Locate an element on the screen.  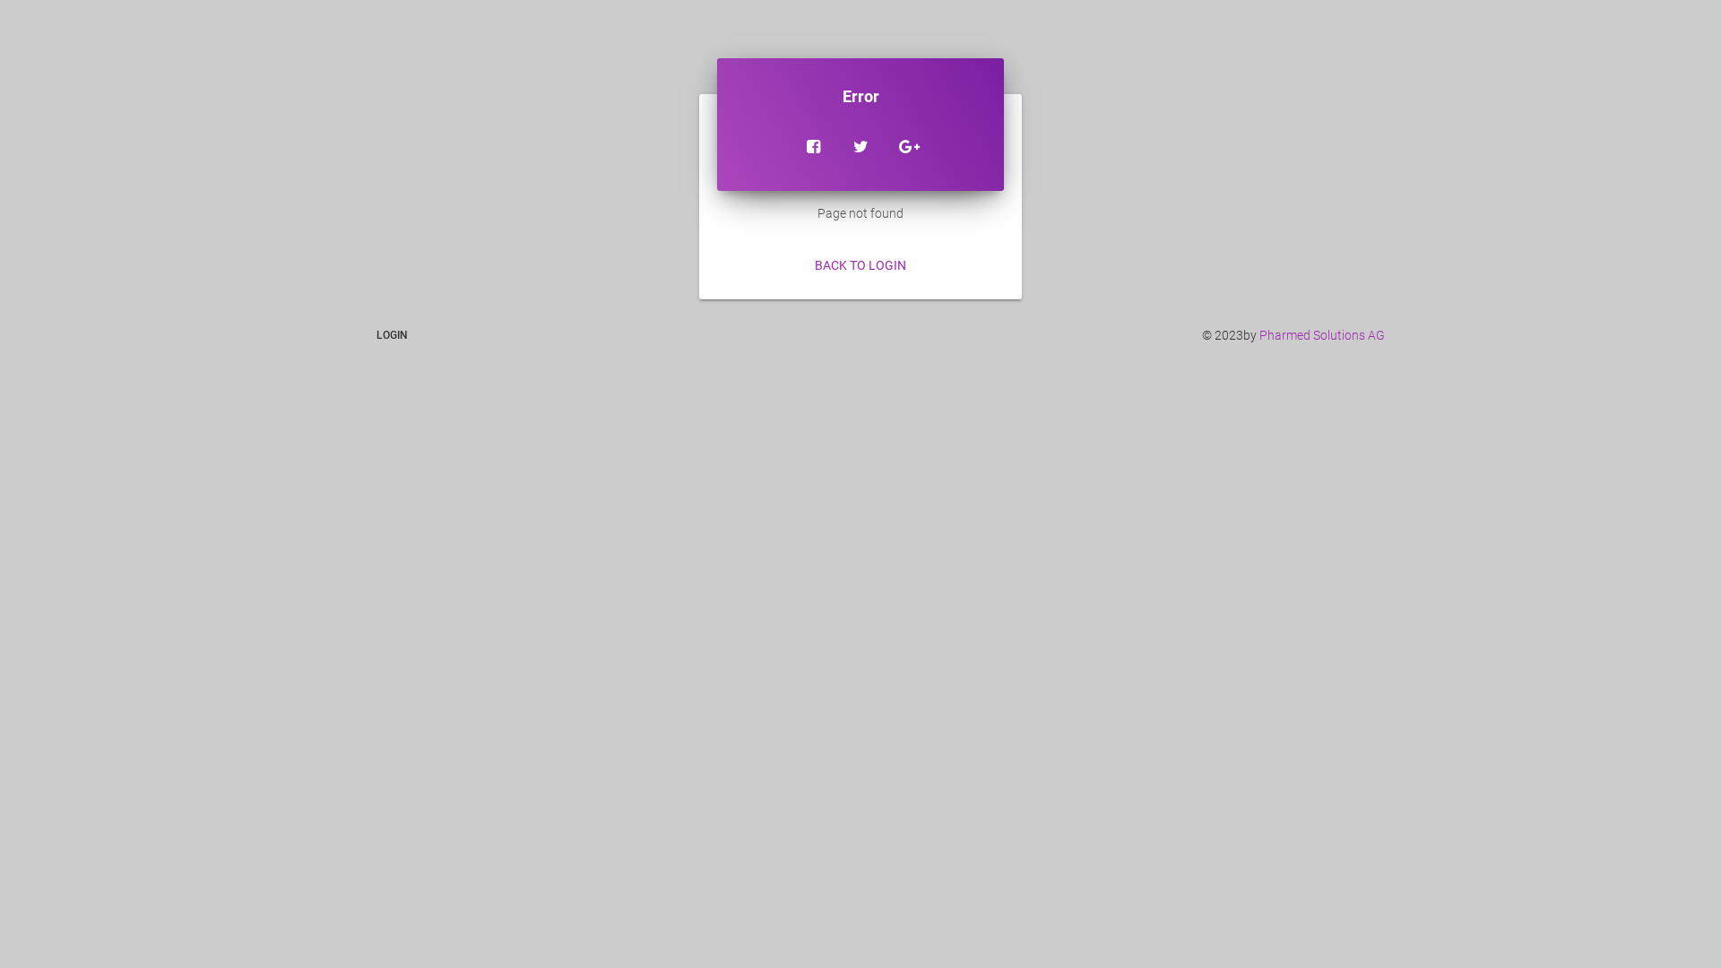
Pharmed Solutions AG is located at coordinates (1322, 335).